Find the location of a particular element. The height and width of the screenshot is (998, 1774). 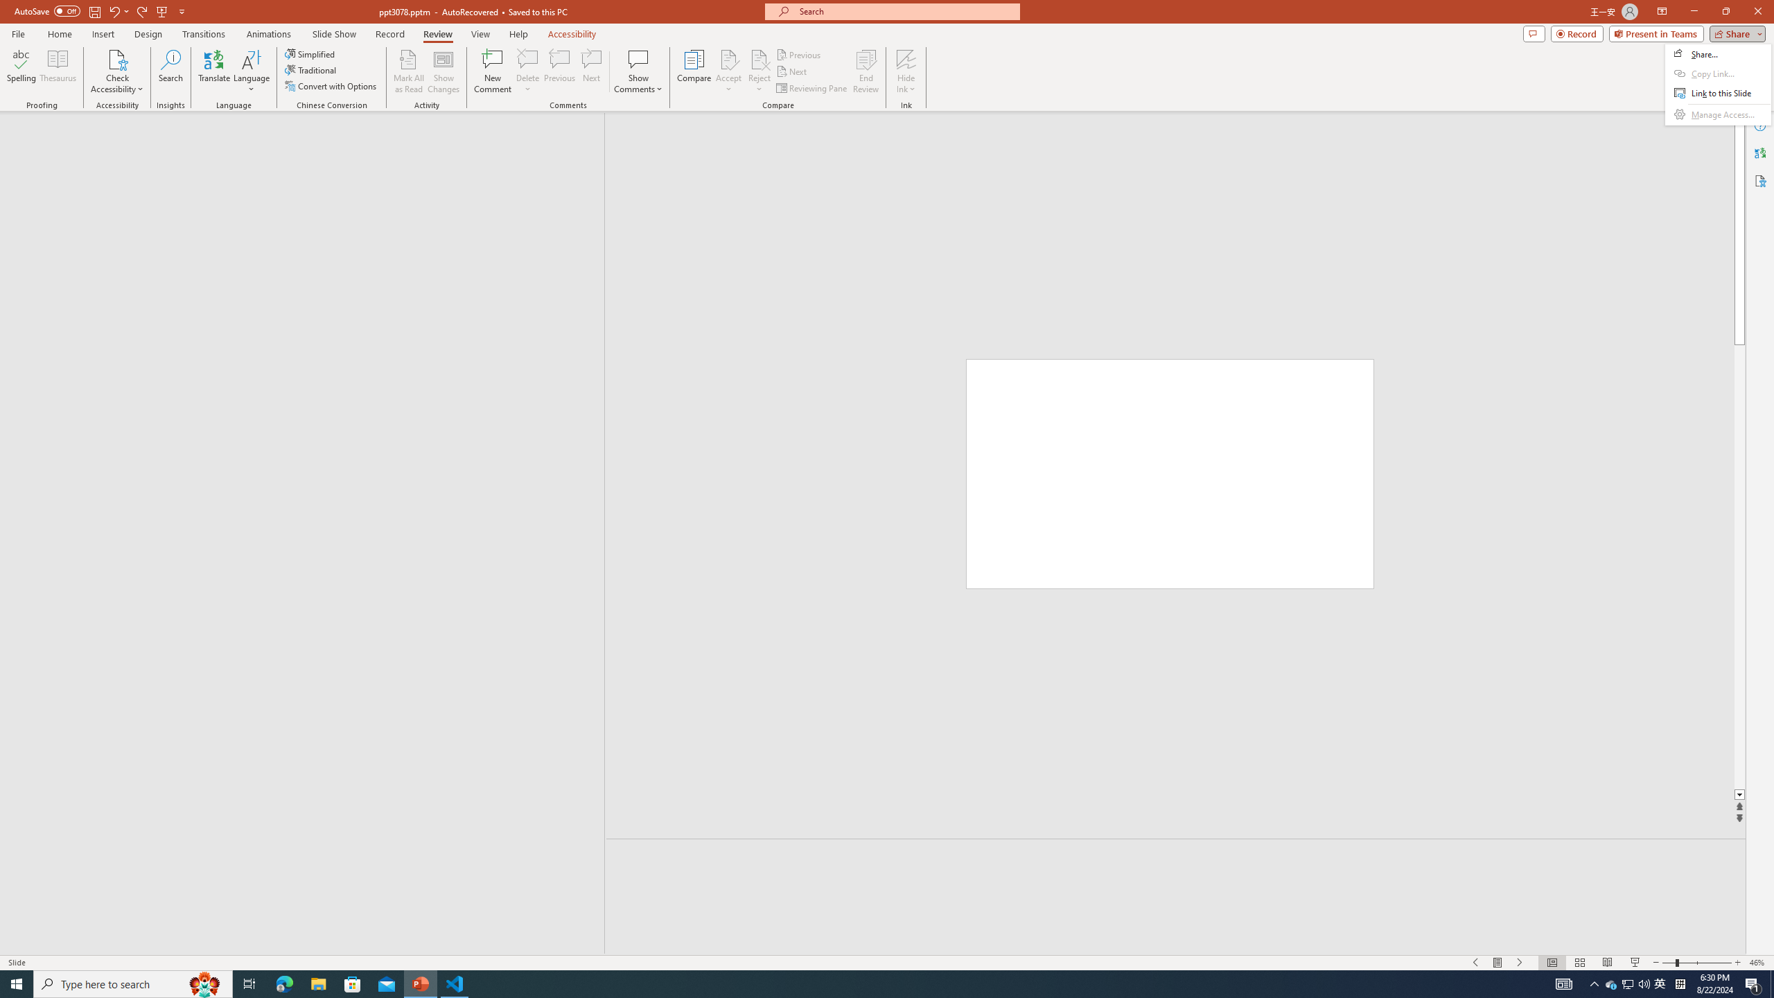

Mark All as Read is located at coordinates (409, 71).